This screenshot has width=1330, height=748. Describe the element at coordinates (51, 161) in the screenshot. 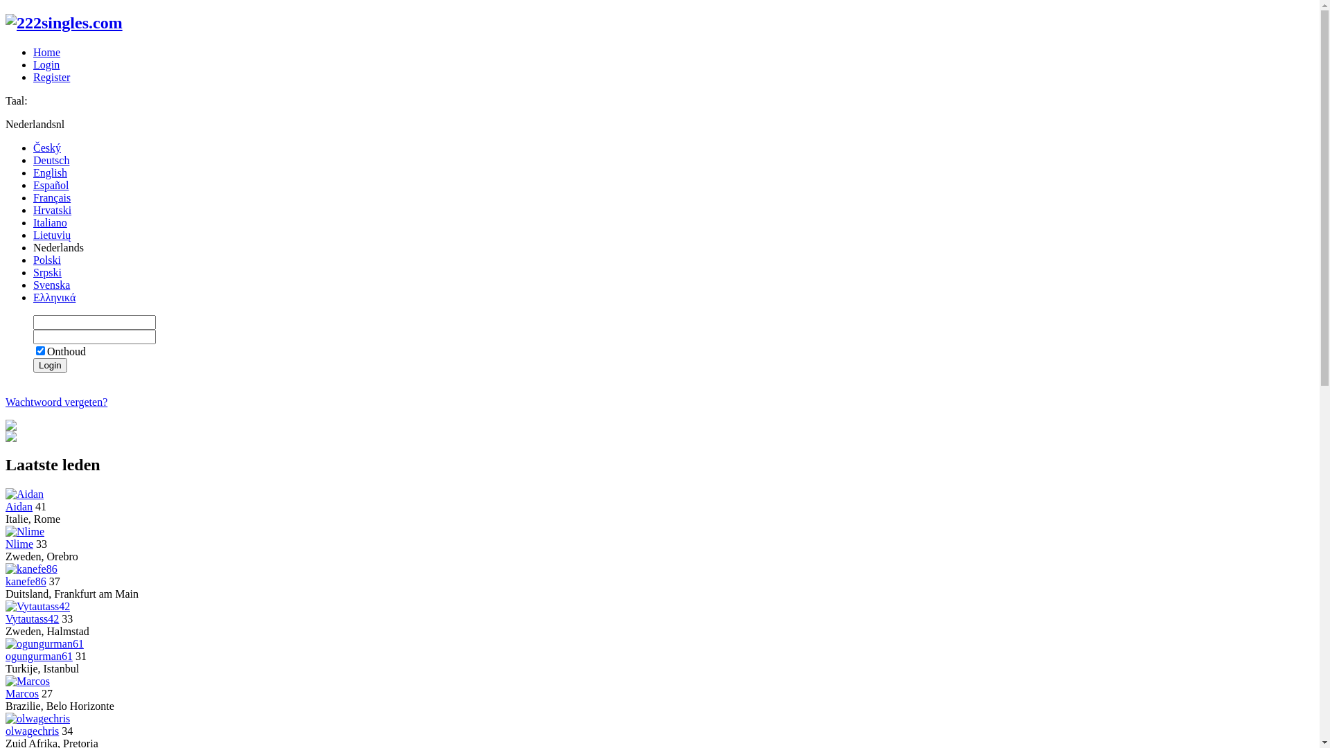

I see `Deutsch` at that location.